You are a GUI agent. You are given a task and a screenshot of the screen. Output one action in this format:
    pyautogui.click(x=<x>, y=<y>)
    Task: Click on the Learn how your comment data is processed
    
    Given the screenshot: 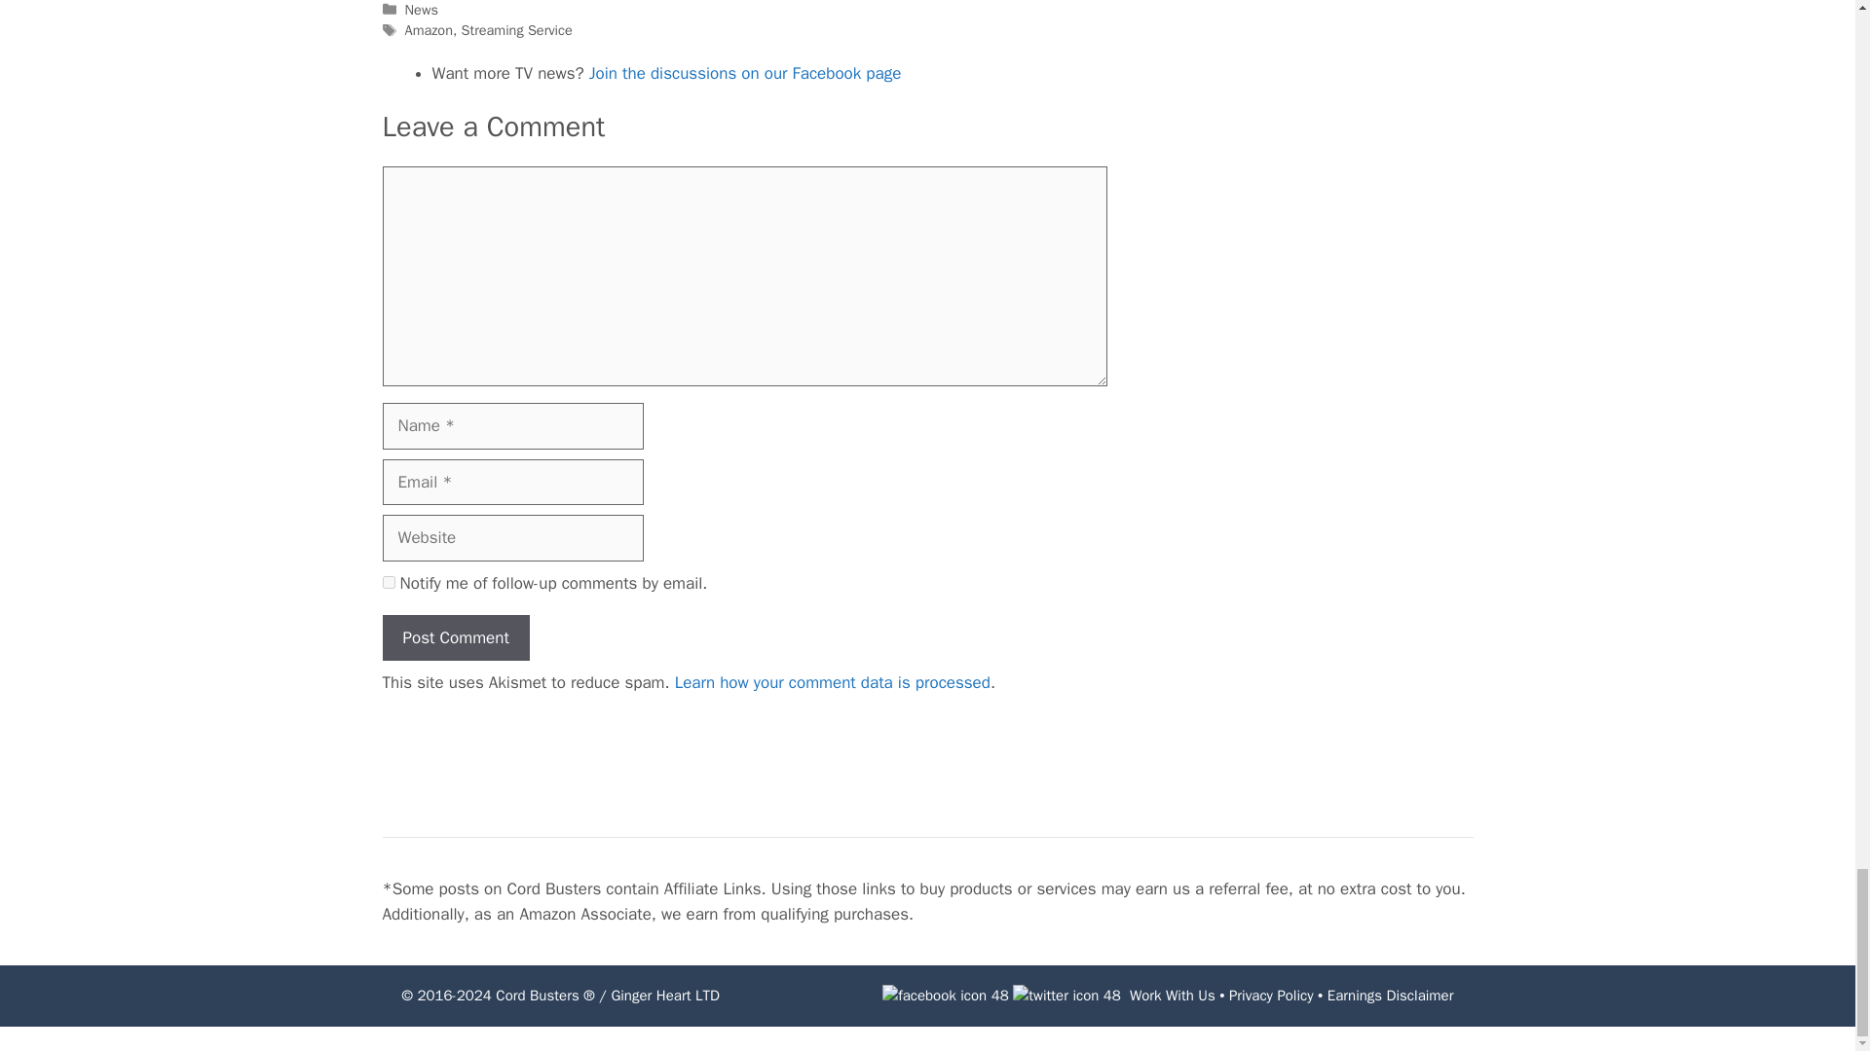 What is the action you would take?
    pyautogui.click(x=833, y=682)
    